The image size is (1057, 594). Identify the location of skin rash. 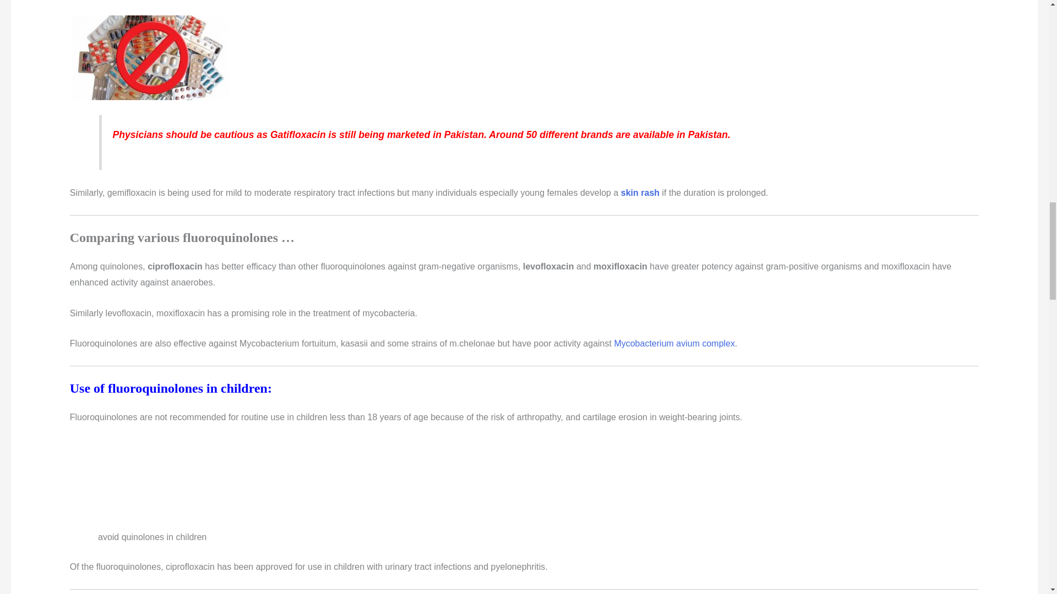
(640, 193).